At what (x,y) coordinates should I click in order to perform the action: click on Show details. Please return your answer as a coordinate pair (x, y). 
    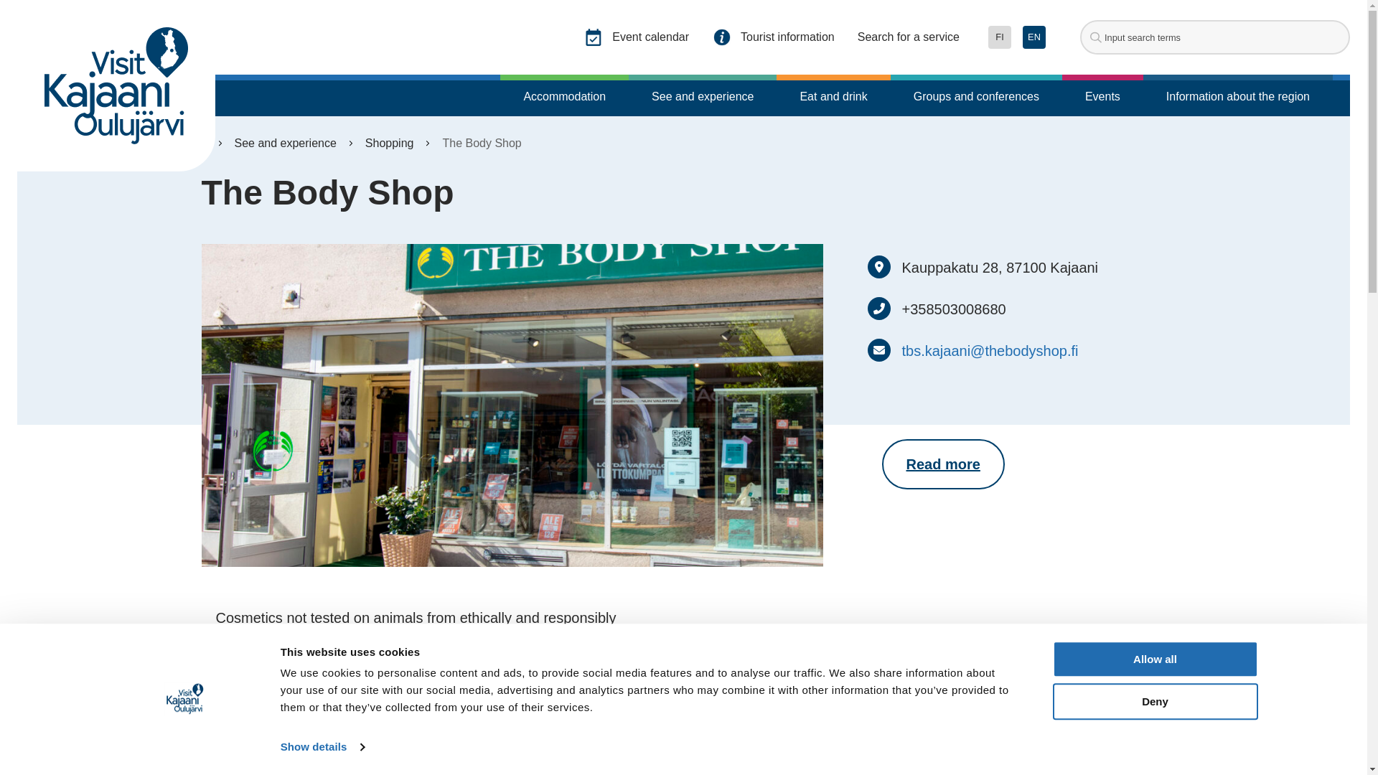
    Looking at the image, I should click on (322, 747).